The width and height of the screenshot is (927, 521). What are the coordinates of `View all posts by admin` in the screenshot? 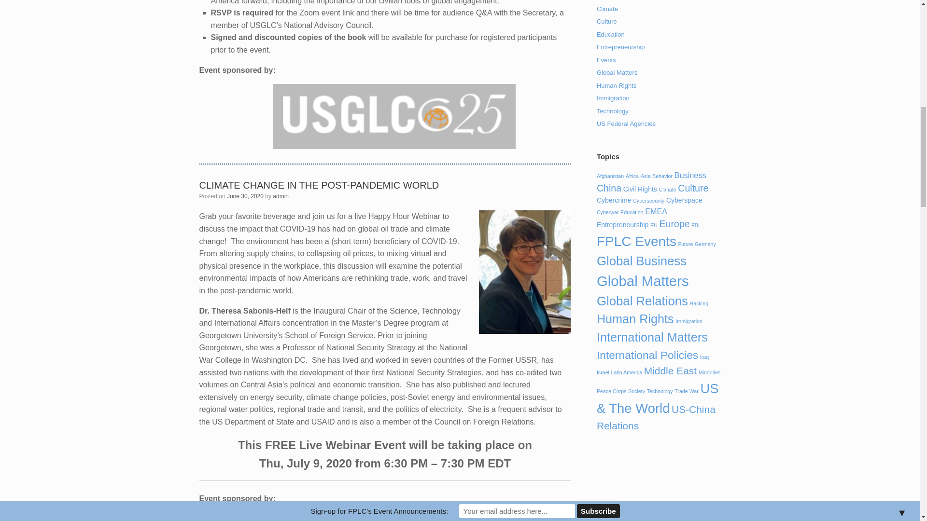 It's located at (280, 196).